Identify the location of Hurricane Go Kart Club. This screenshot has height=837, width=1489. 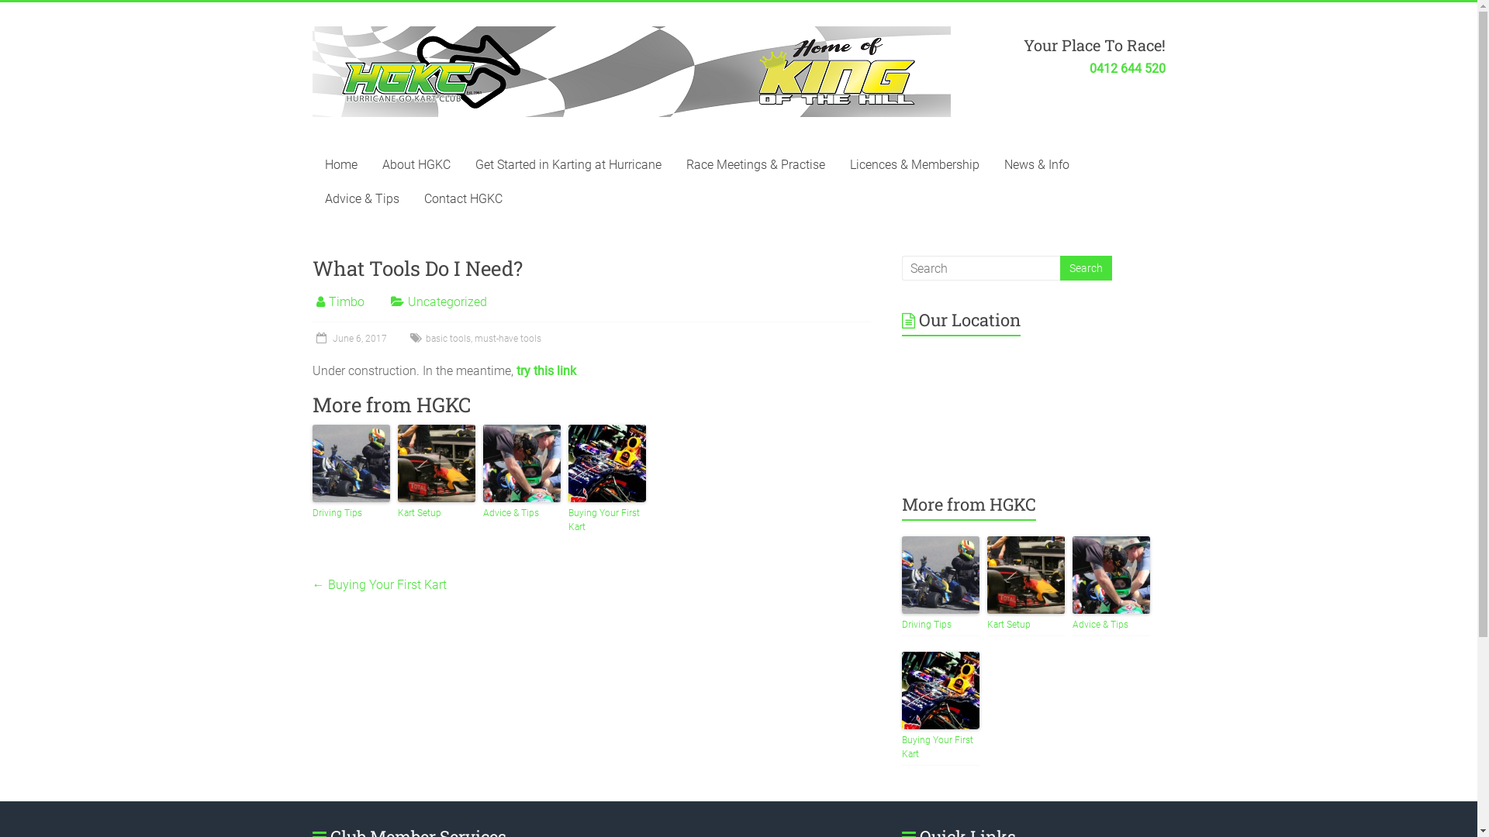
(378, 93).